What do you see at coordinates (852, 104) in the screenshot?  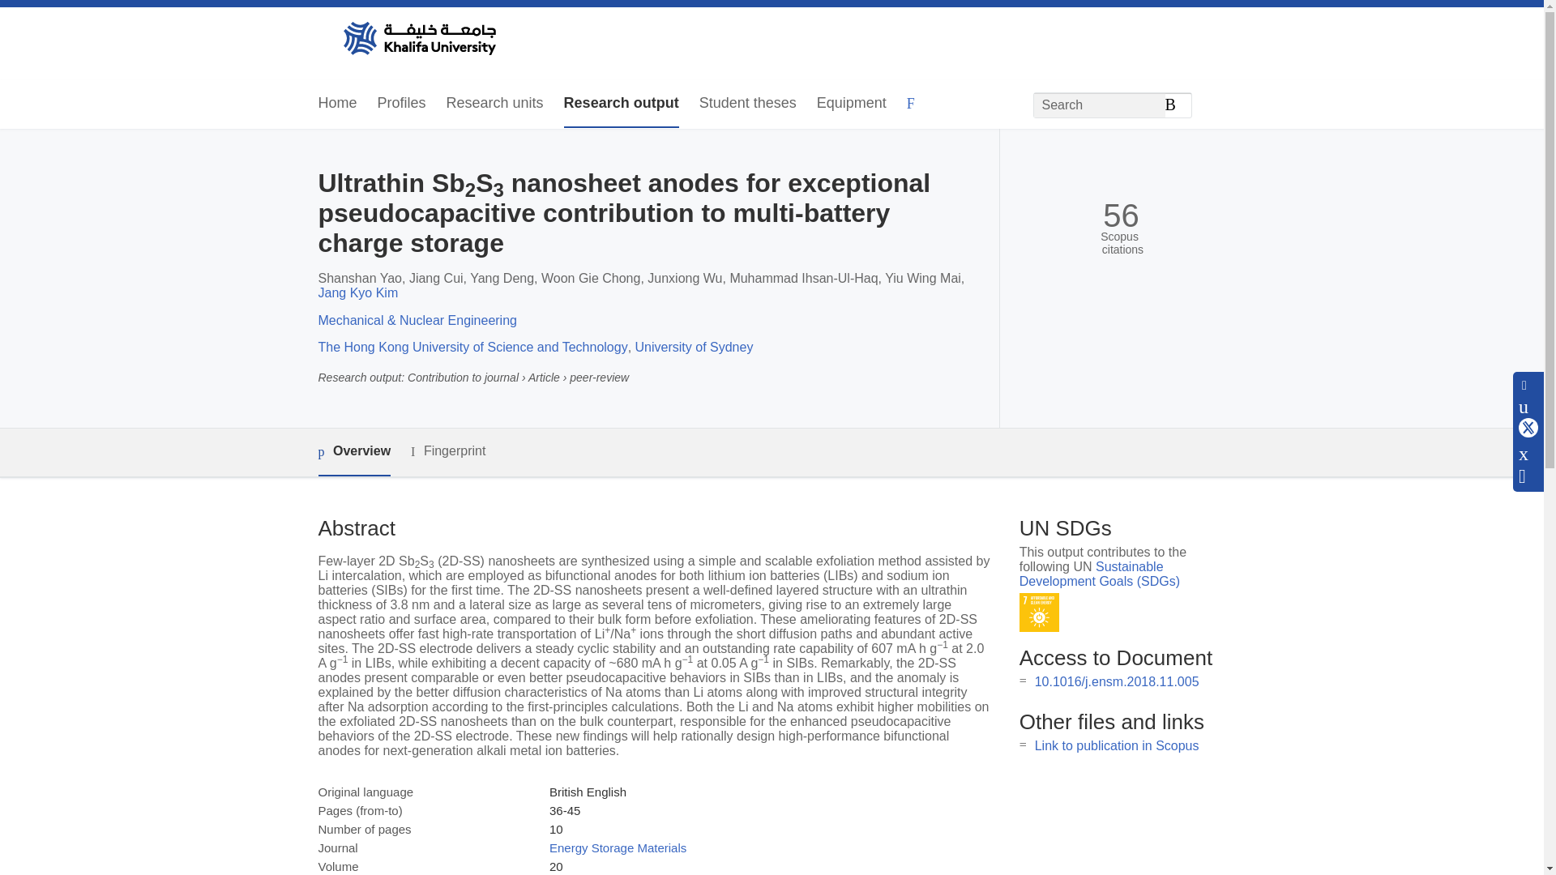 I see `Equipment` at bounding box center [852, 104].